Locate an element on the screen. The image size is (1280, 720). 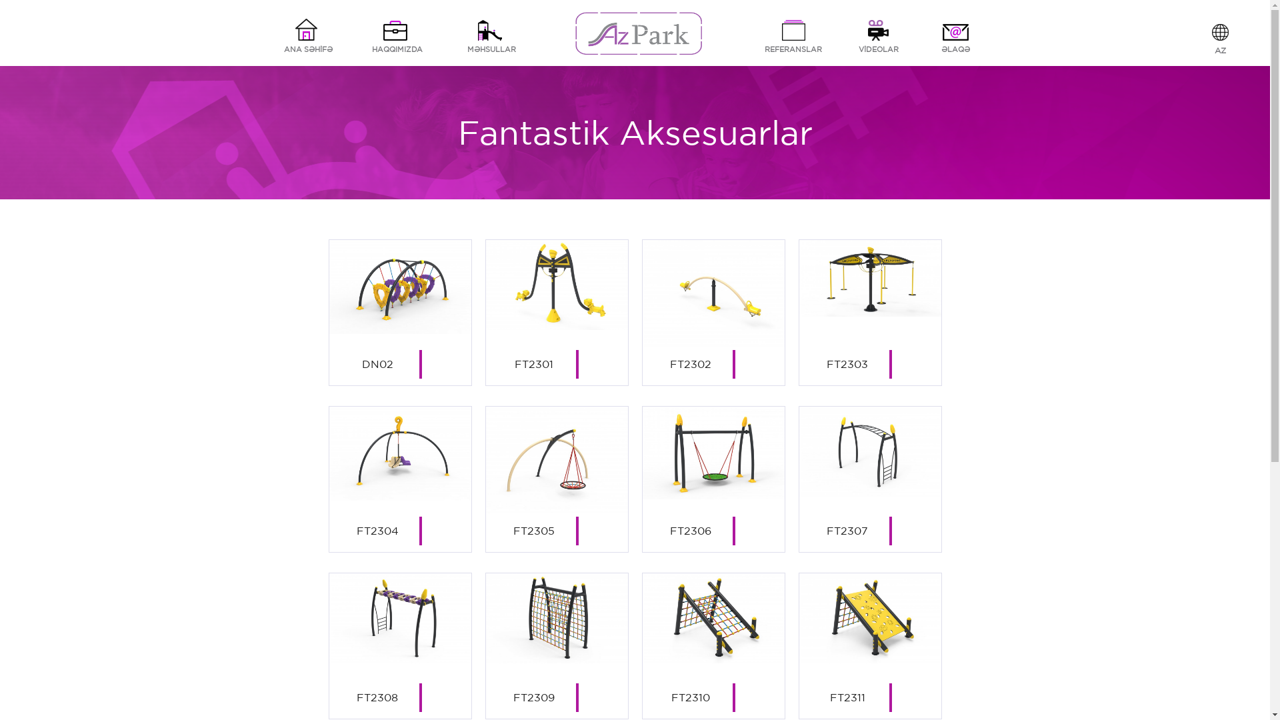
REFERANSLAR is located at coordinates (793, 36).